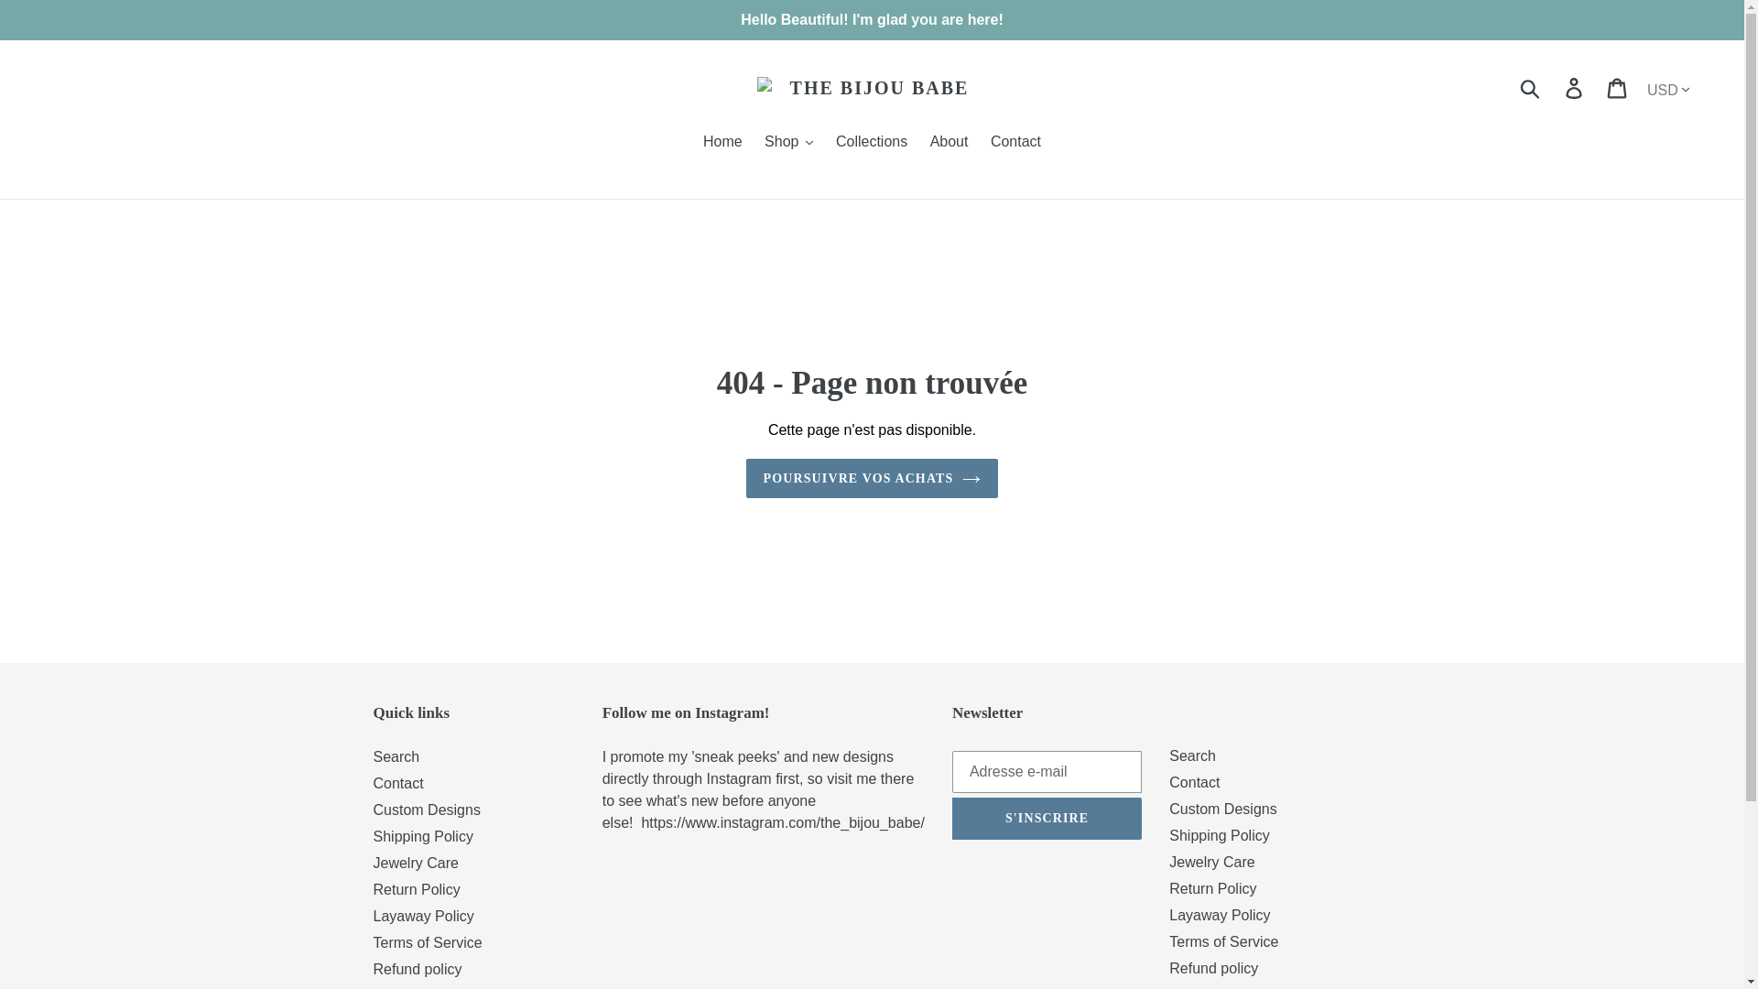 This screenshot has height=989, width=1758. What do you see at coordinates (949, 143) in the screenshot?
I see `About` at bounding box center [949, 143].